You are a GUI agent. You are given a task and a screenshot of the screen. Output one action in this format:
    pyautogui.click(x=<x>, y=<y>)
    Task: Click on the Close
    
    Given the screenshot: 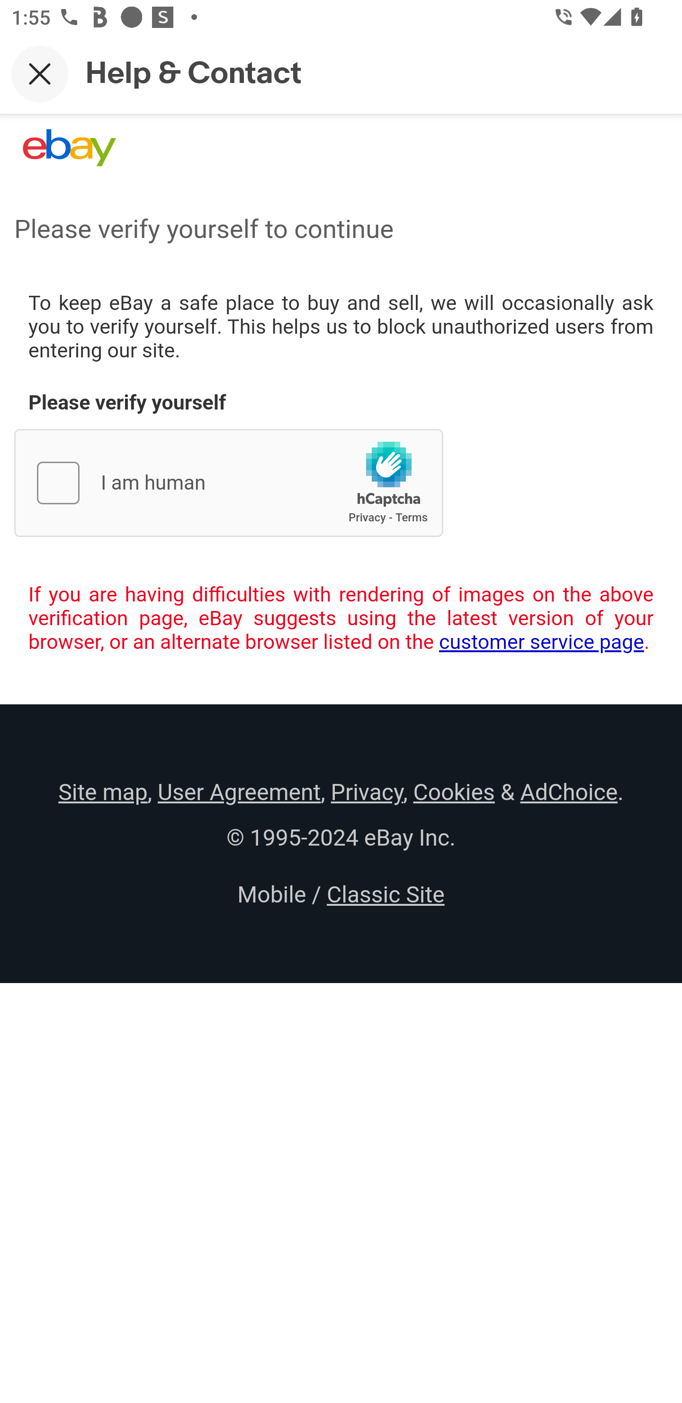 What is the action you would take?
    pyautogui.click(x=40, y=73)
    